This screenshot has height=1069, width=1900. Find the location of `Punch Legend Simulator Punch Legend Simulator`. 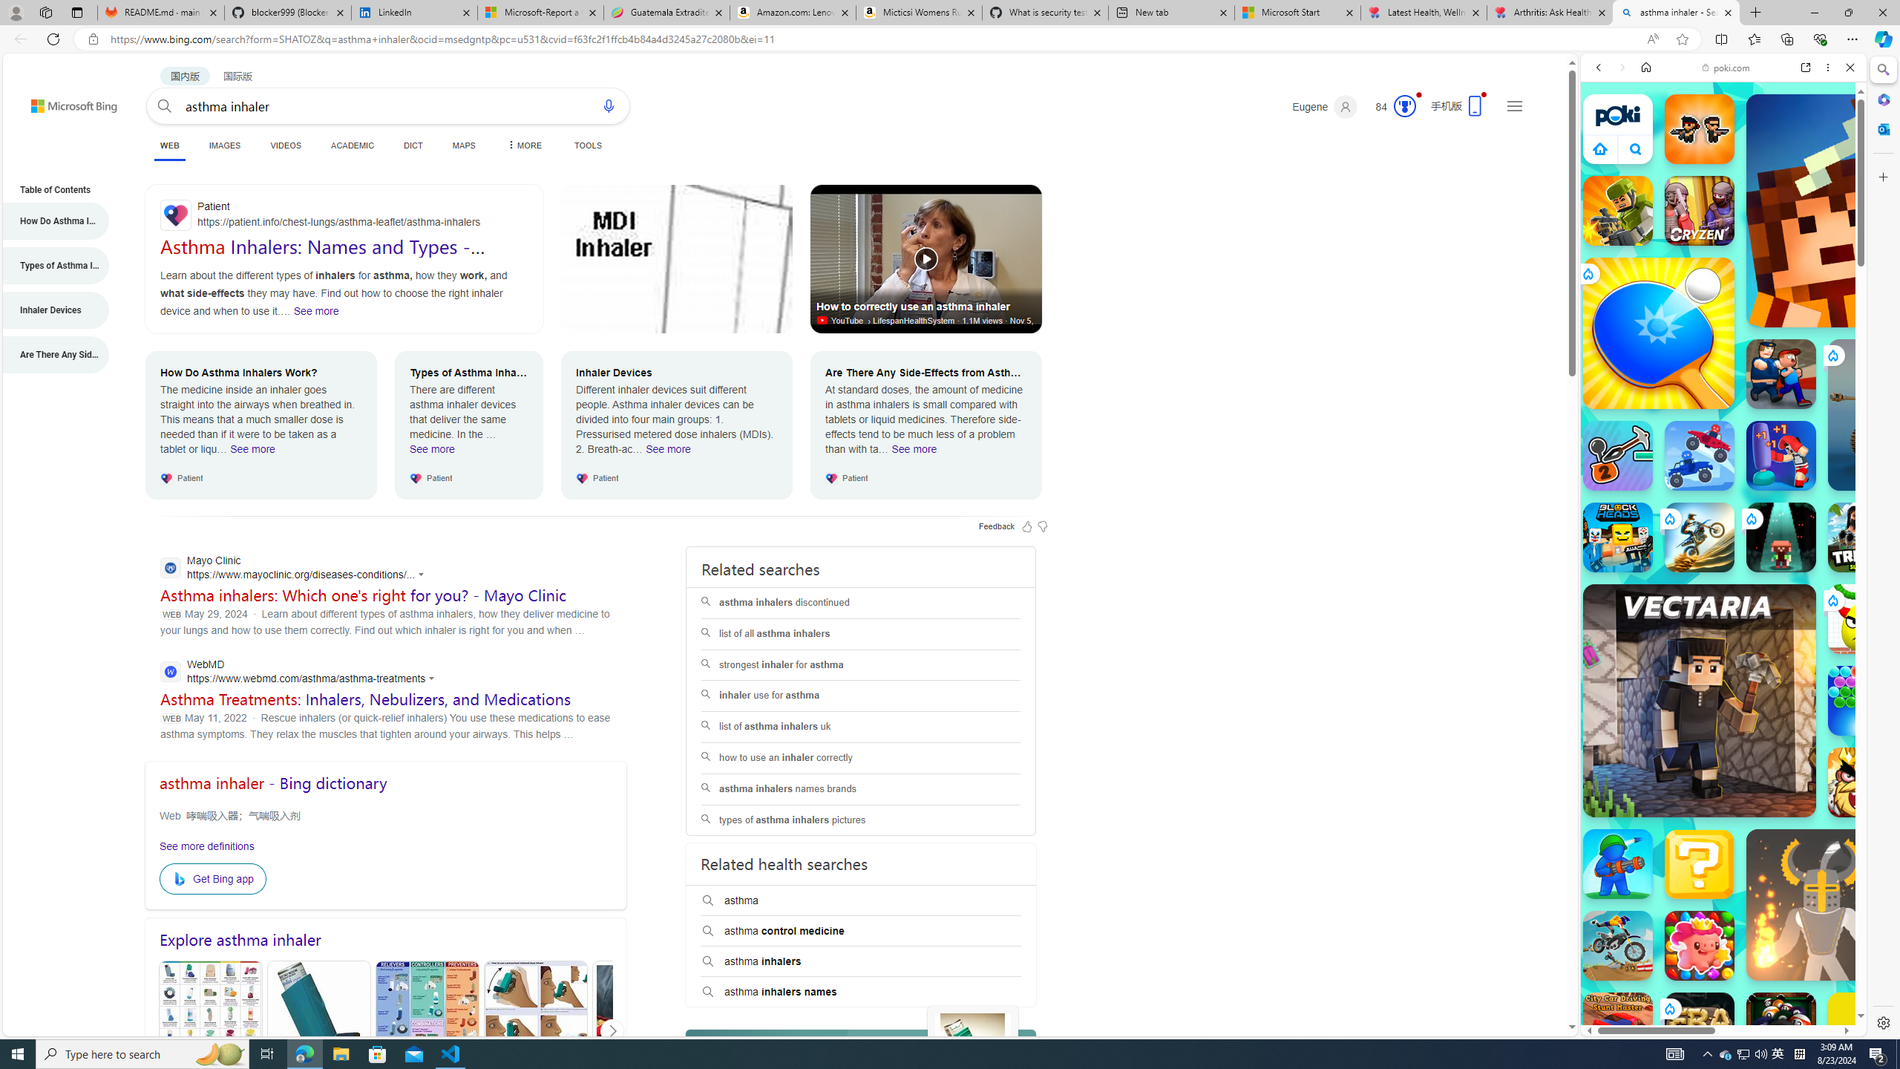

Punch Legend Simulator Punch Legend Simulator is located at coordinates (1781, 456).